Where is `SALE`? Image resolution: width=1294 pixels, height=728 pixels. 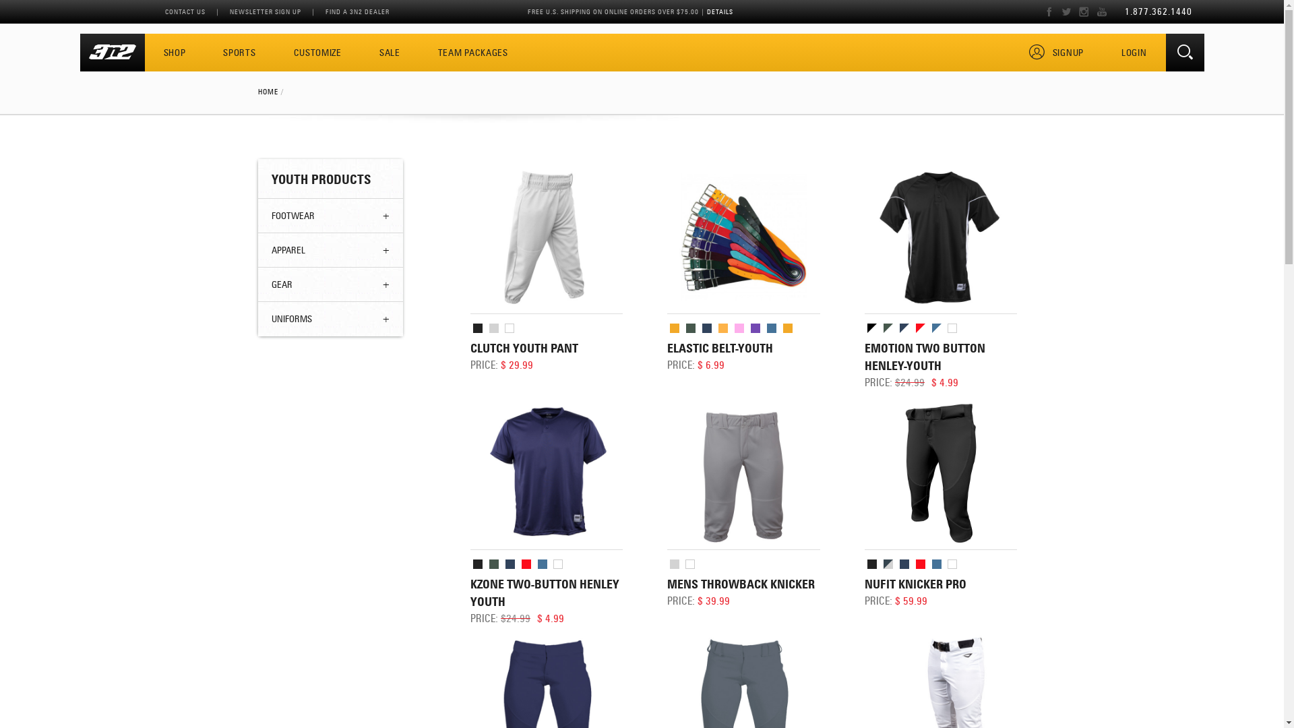 SALE is located at coordinates (390, 53).